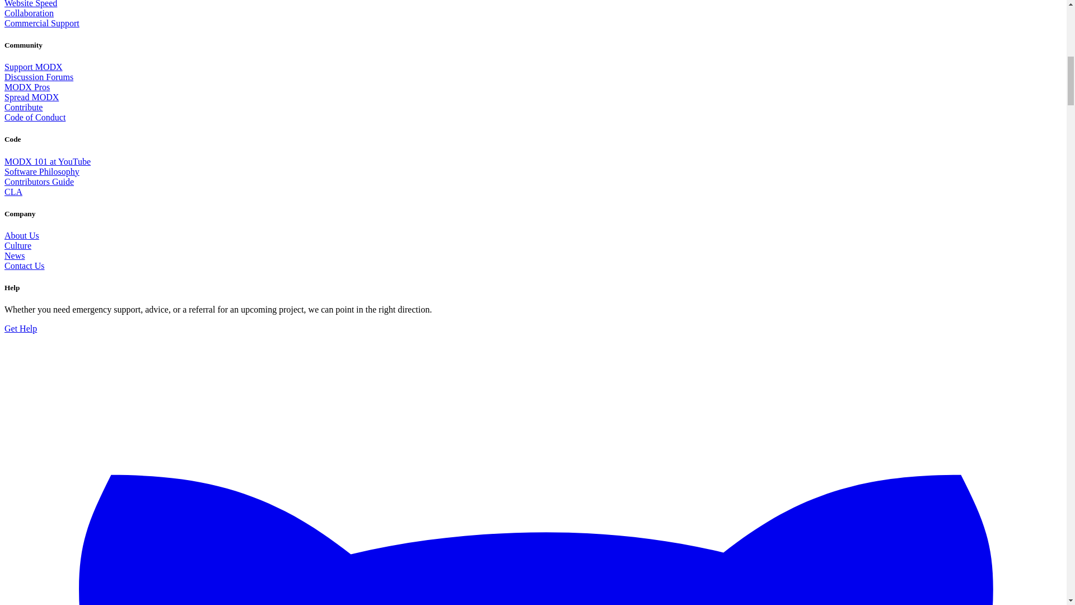  What do you see at coordinates (17, 245) in the screenshot?
I see `Culture` at bounding box center [17, 245].